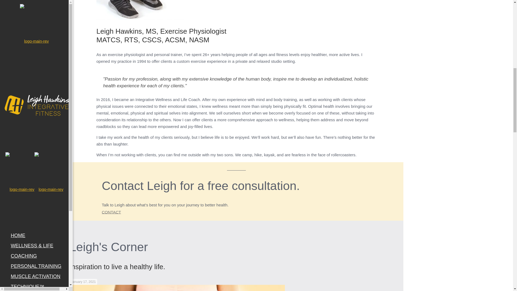 The image size is (517, 291). Describe the element at coordinates (111, 212) in the screenshot. I see `CONTACT` at that location.